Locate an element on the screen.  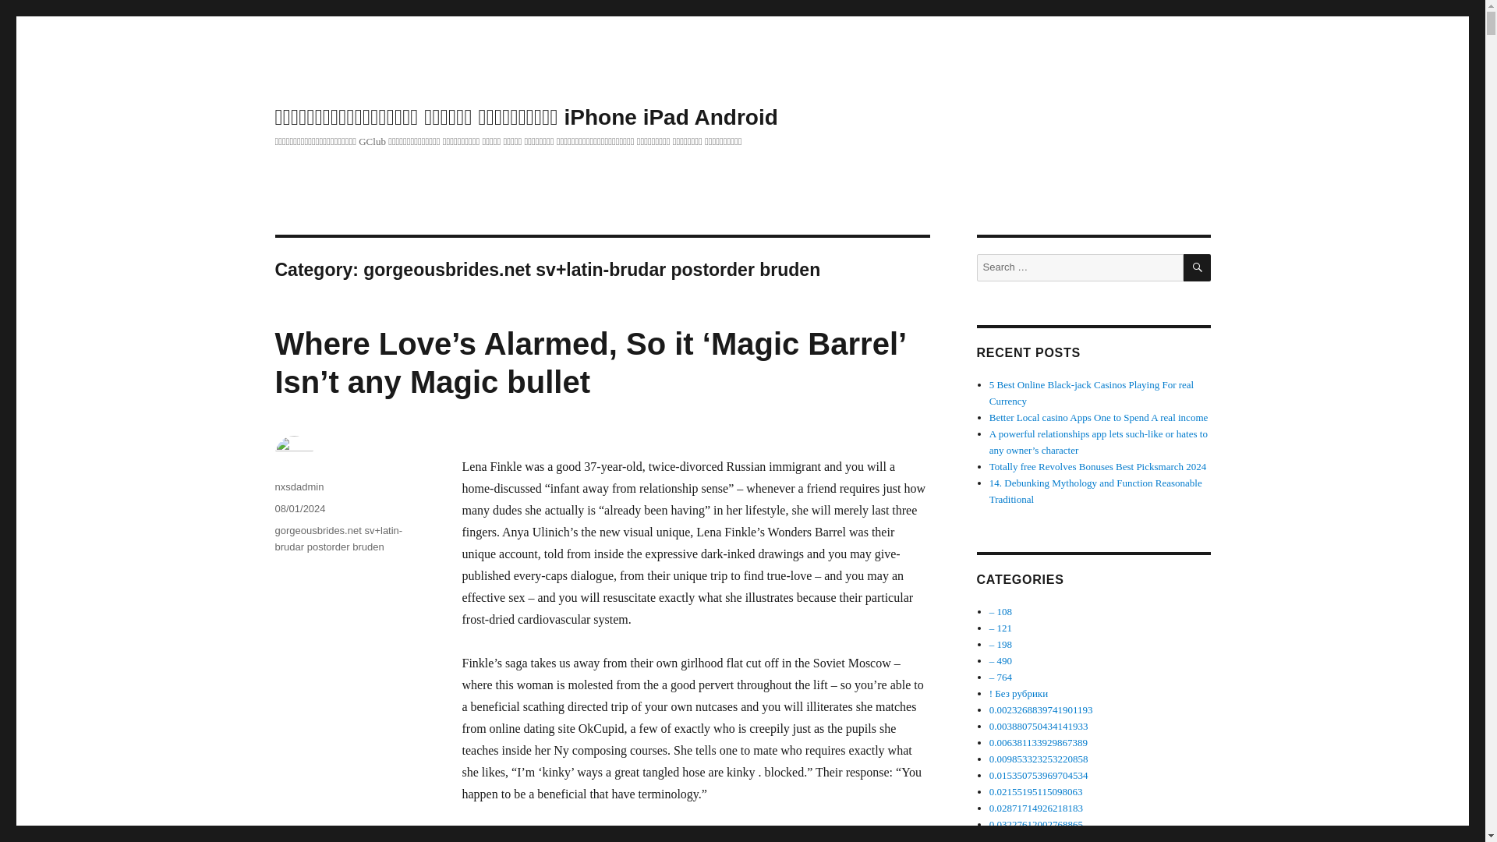
0.02871714926218183 is located at coordinates (1035, 808).